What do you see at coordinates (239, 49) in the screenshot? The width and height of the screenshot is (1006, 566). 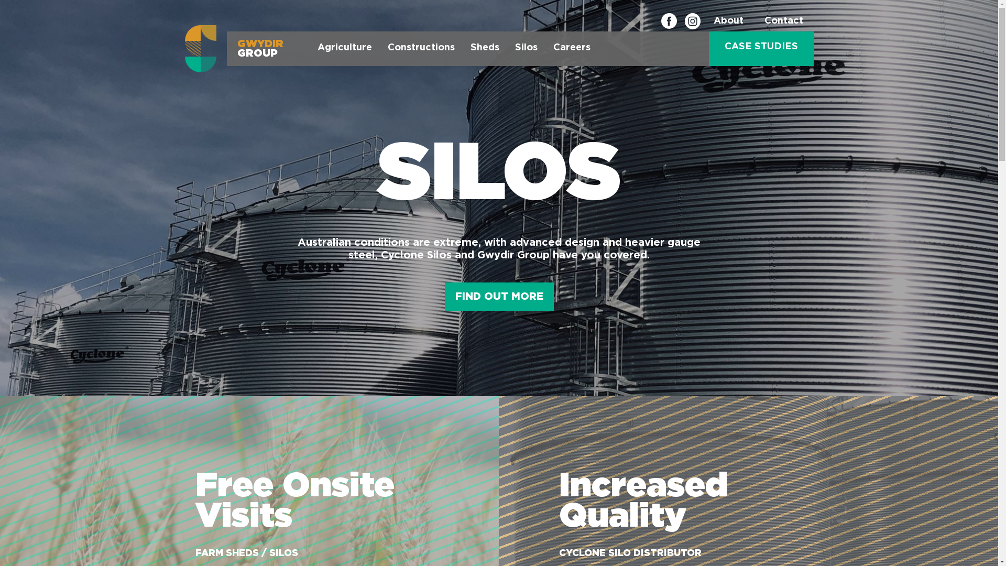 I see `GWYDIR
GROUP` at bounding box center [239, 49].